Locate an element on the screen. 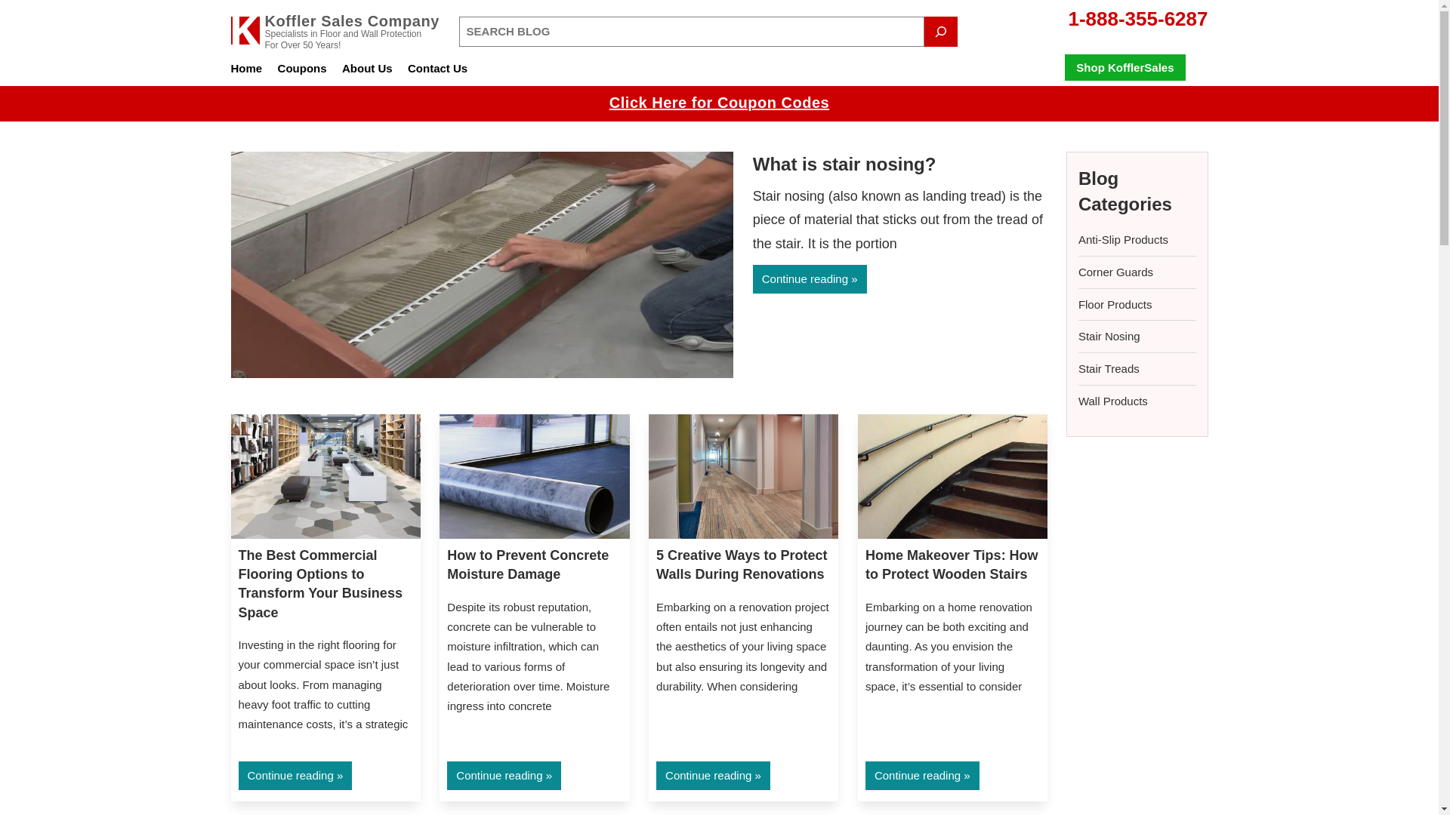 The image size is (1450, 815). Continue reading is located at coordinates (295, 775).